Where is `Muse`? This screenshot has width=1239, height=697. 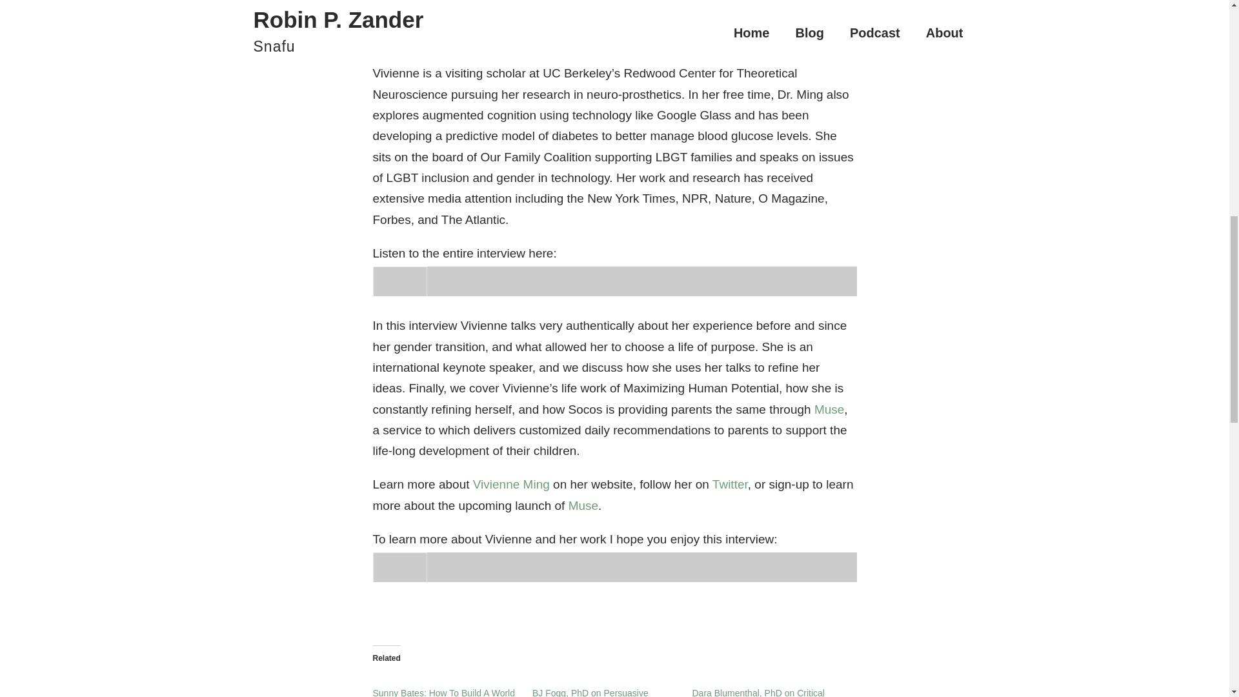
Muse is located at coordinates (829, 409).